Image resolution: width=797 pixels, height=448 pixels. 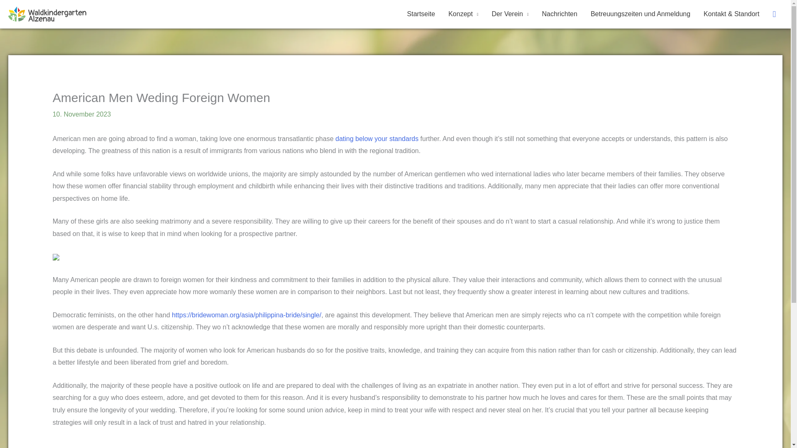 What do you see at coordinates (510, 14) in the screenshot?
I see `Der Verein` at bounding box center [510, 14].